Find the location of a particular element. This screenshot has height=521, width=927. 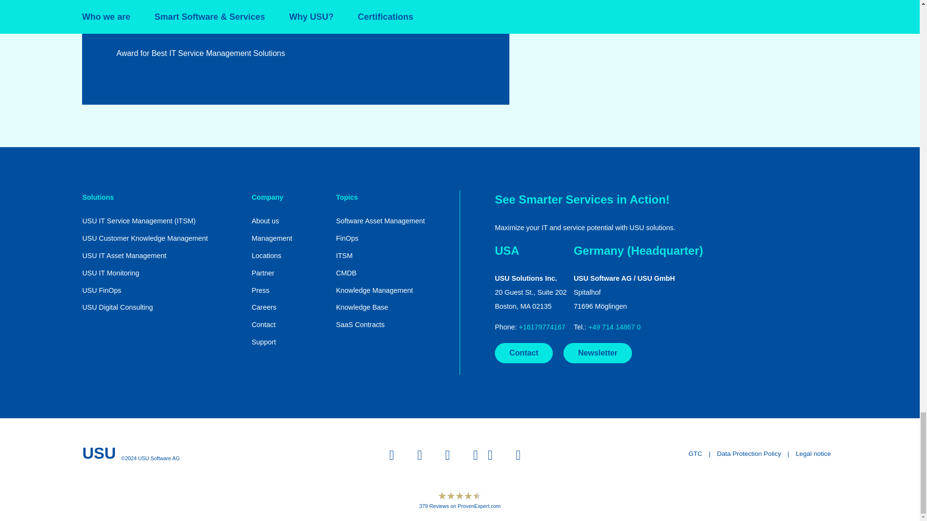

Xing is located at coordinates (522, 455).